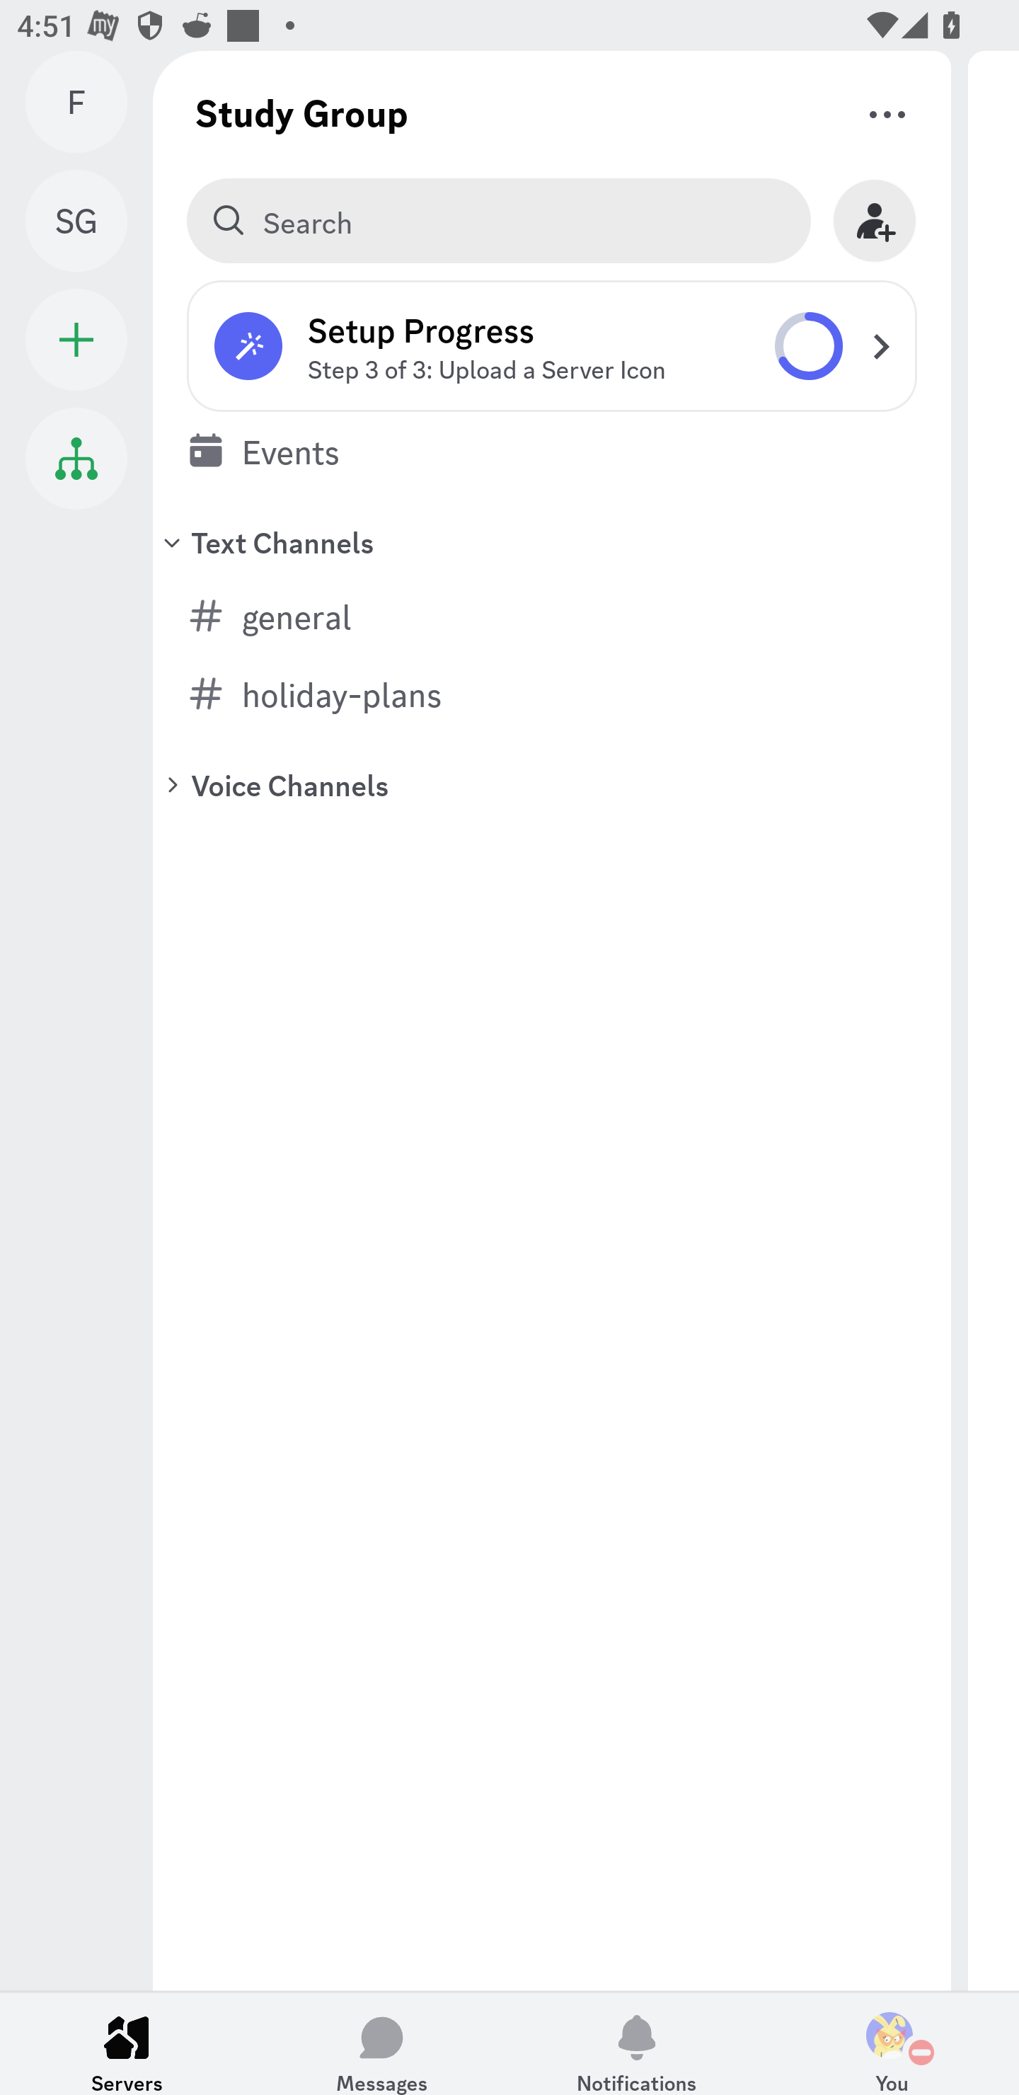  What do you see at coordinates (552, 784) in the screenshot?
I see `Voice Channels` at bounding box center [552, 784].